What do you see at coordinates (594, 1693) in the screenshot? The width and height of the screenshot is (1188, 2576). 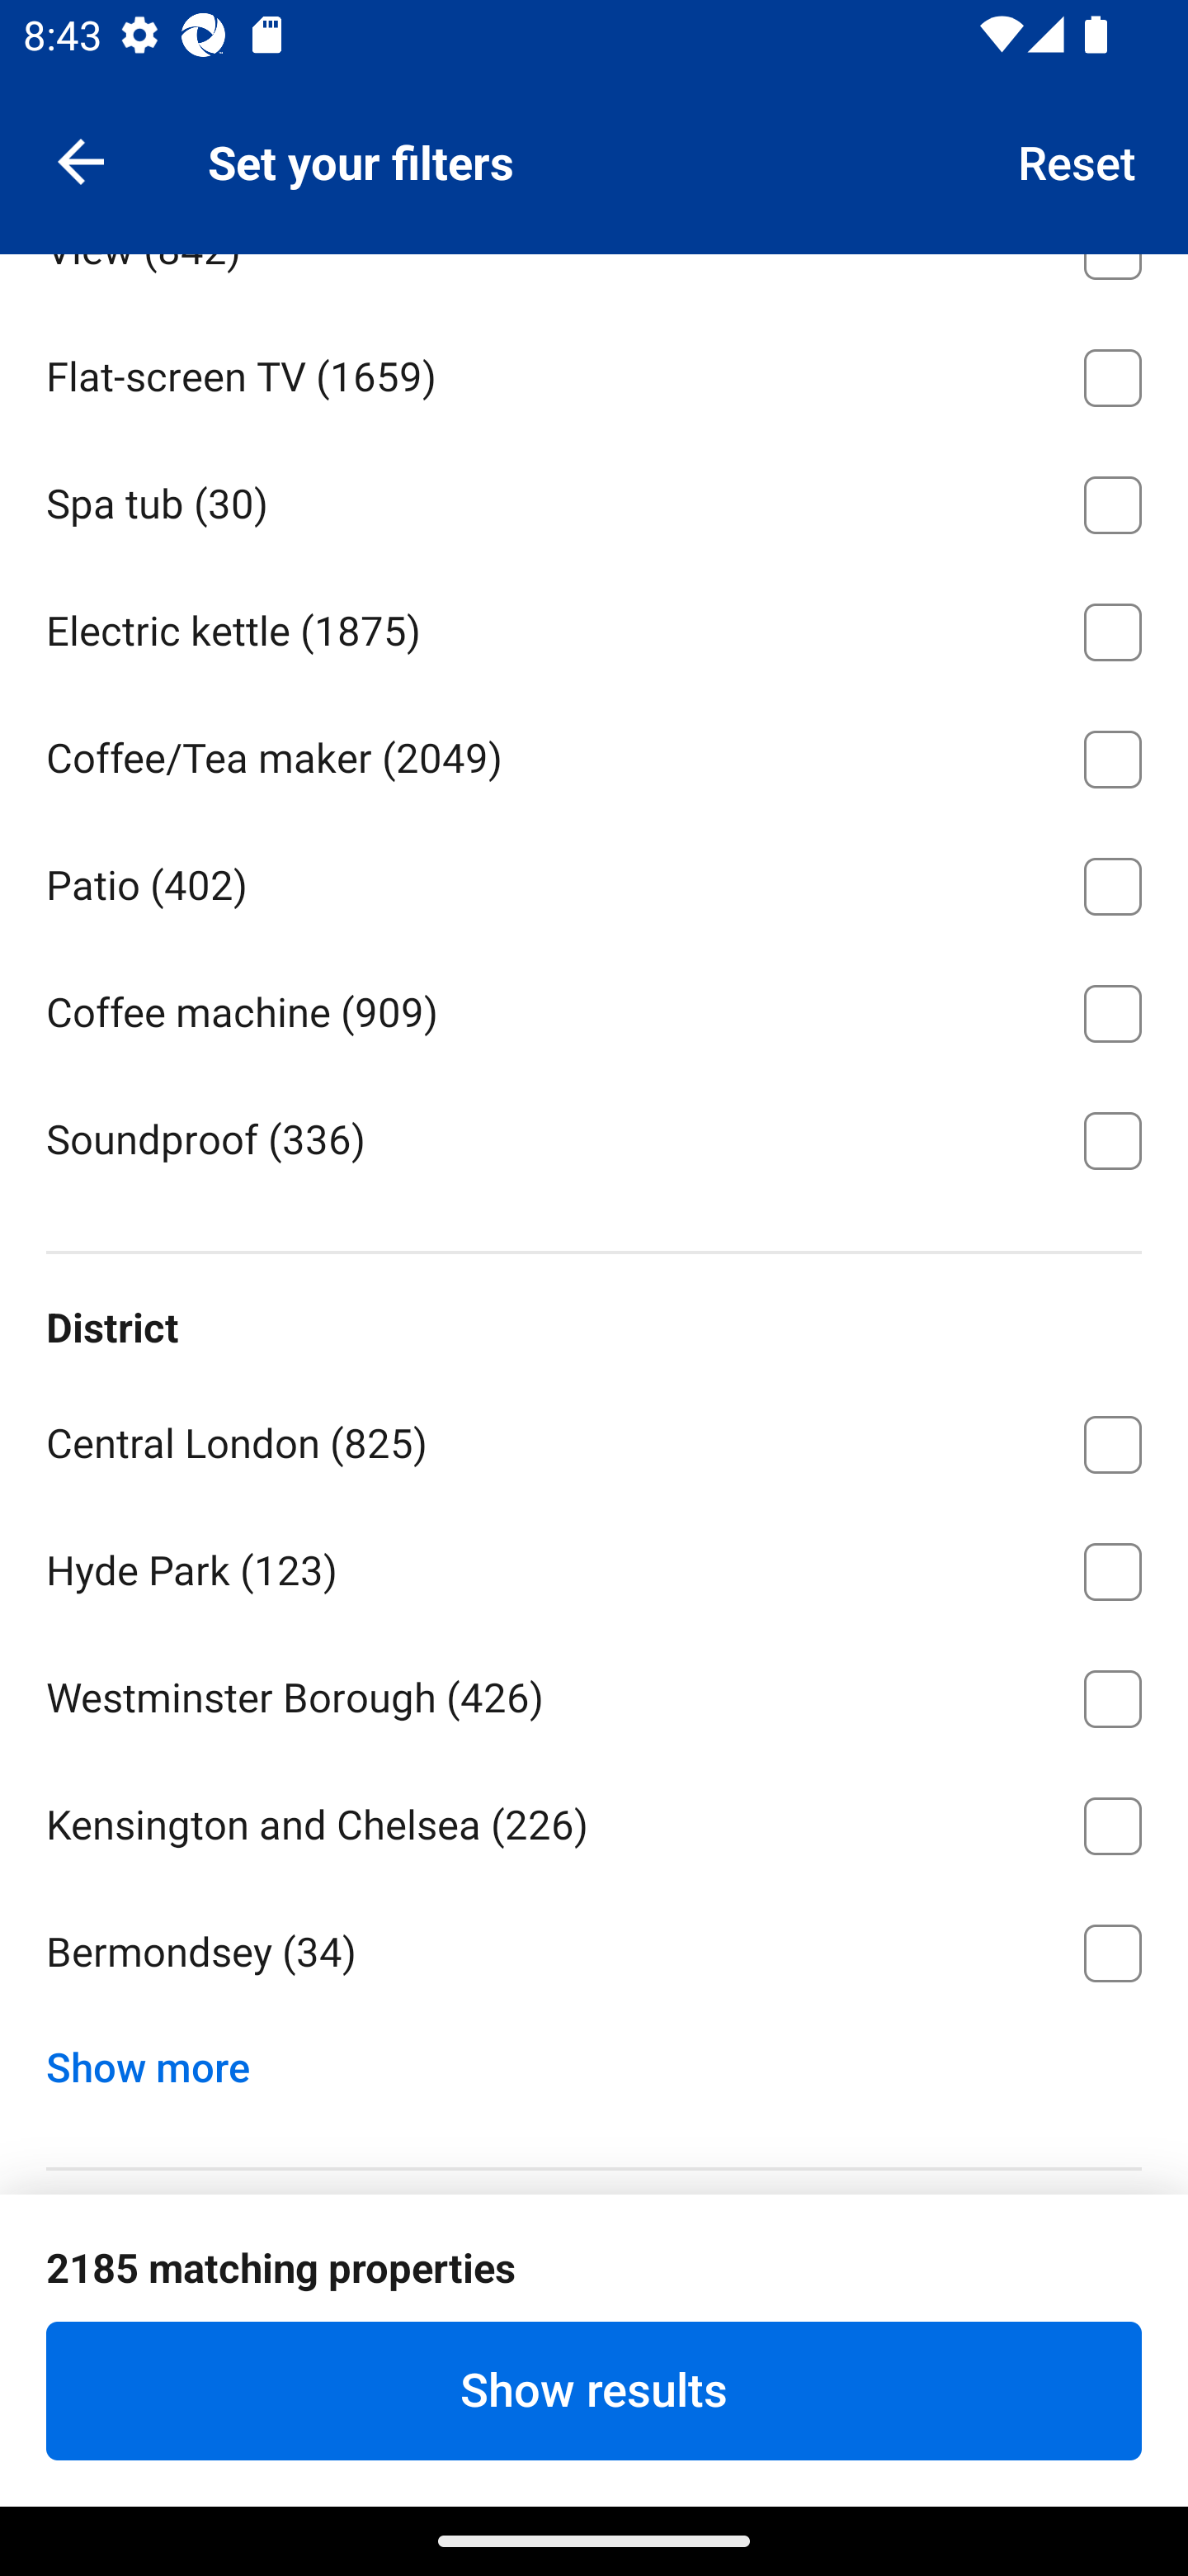 I see `Westminster Borough ⁦(426)` at bounding box center [594, 1693].